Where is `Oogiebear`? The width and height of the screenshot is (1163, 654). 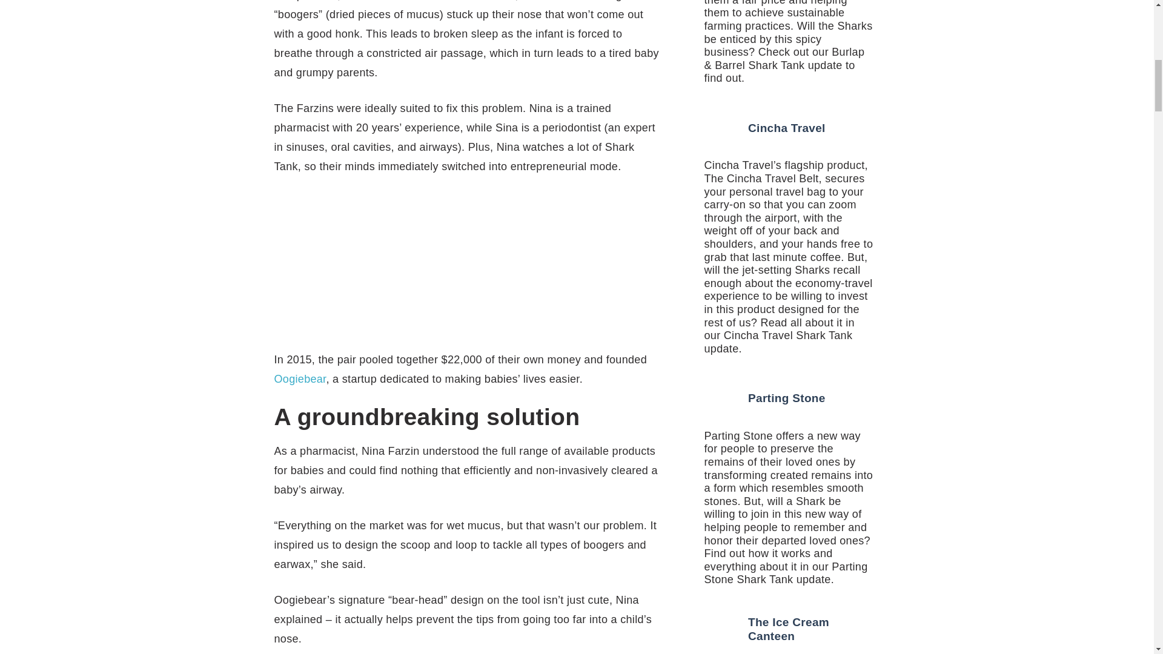 Oogiebear is located at coordinates (299, 379).